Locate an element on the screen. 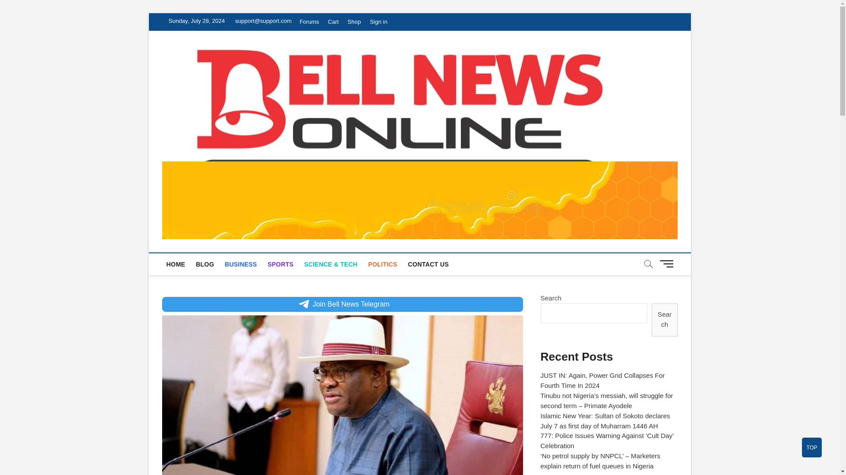  Menu Button is located at coordinates (668, 263).